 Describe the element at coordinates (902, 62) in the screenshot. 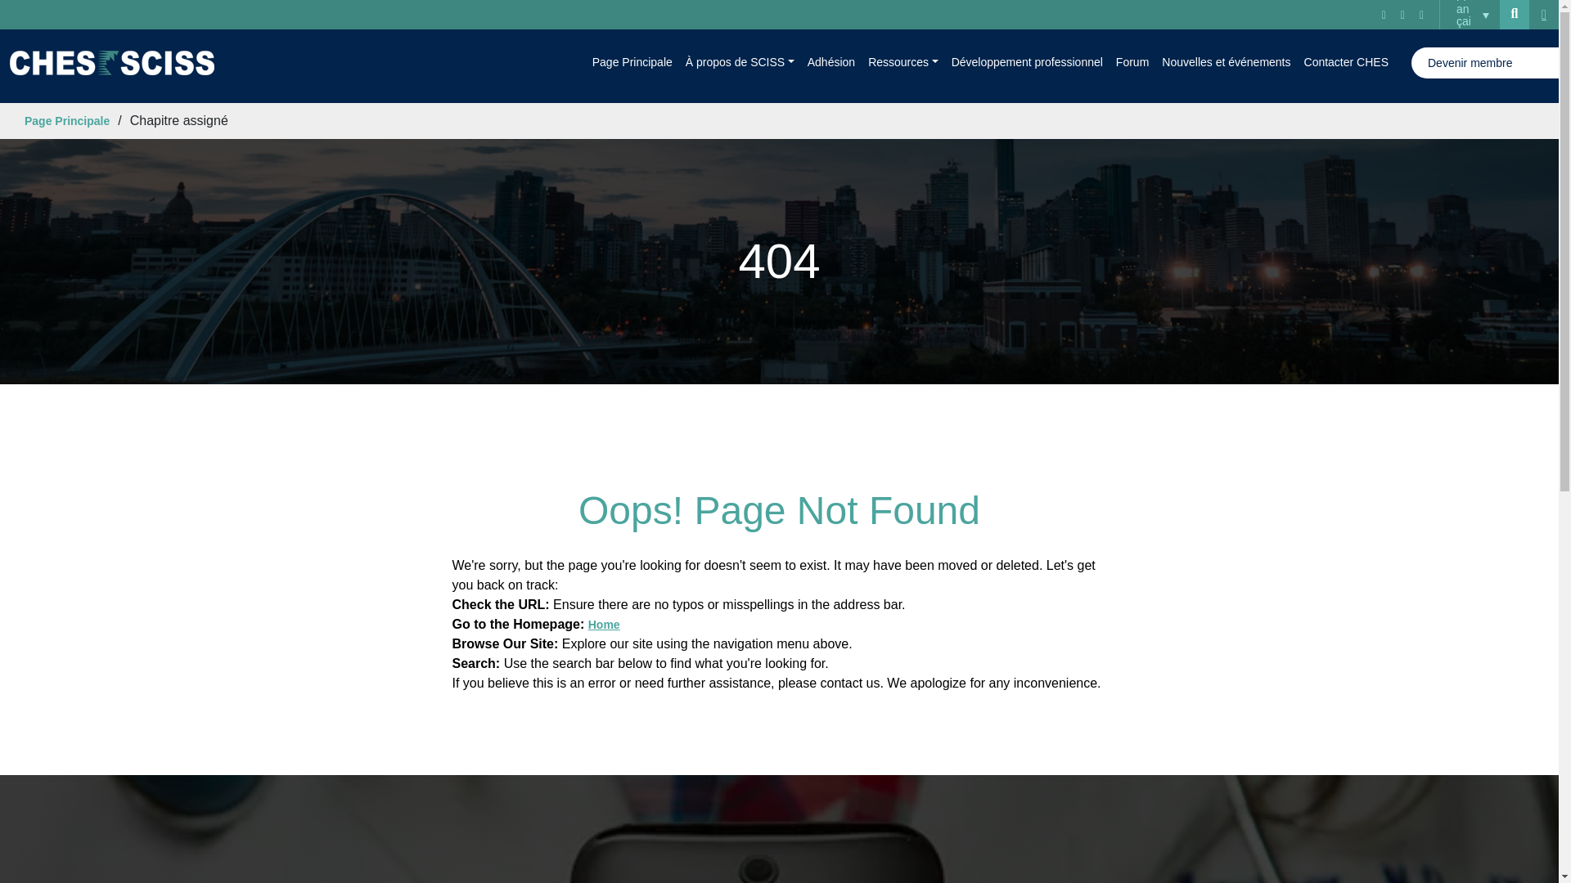

I see `Ressources` at that location.